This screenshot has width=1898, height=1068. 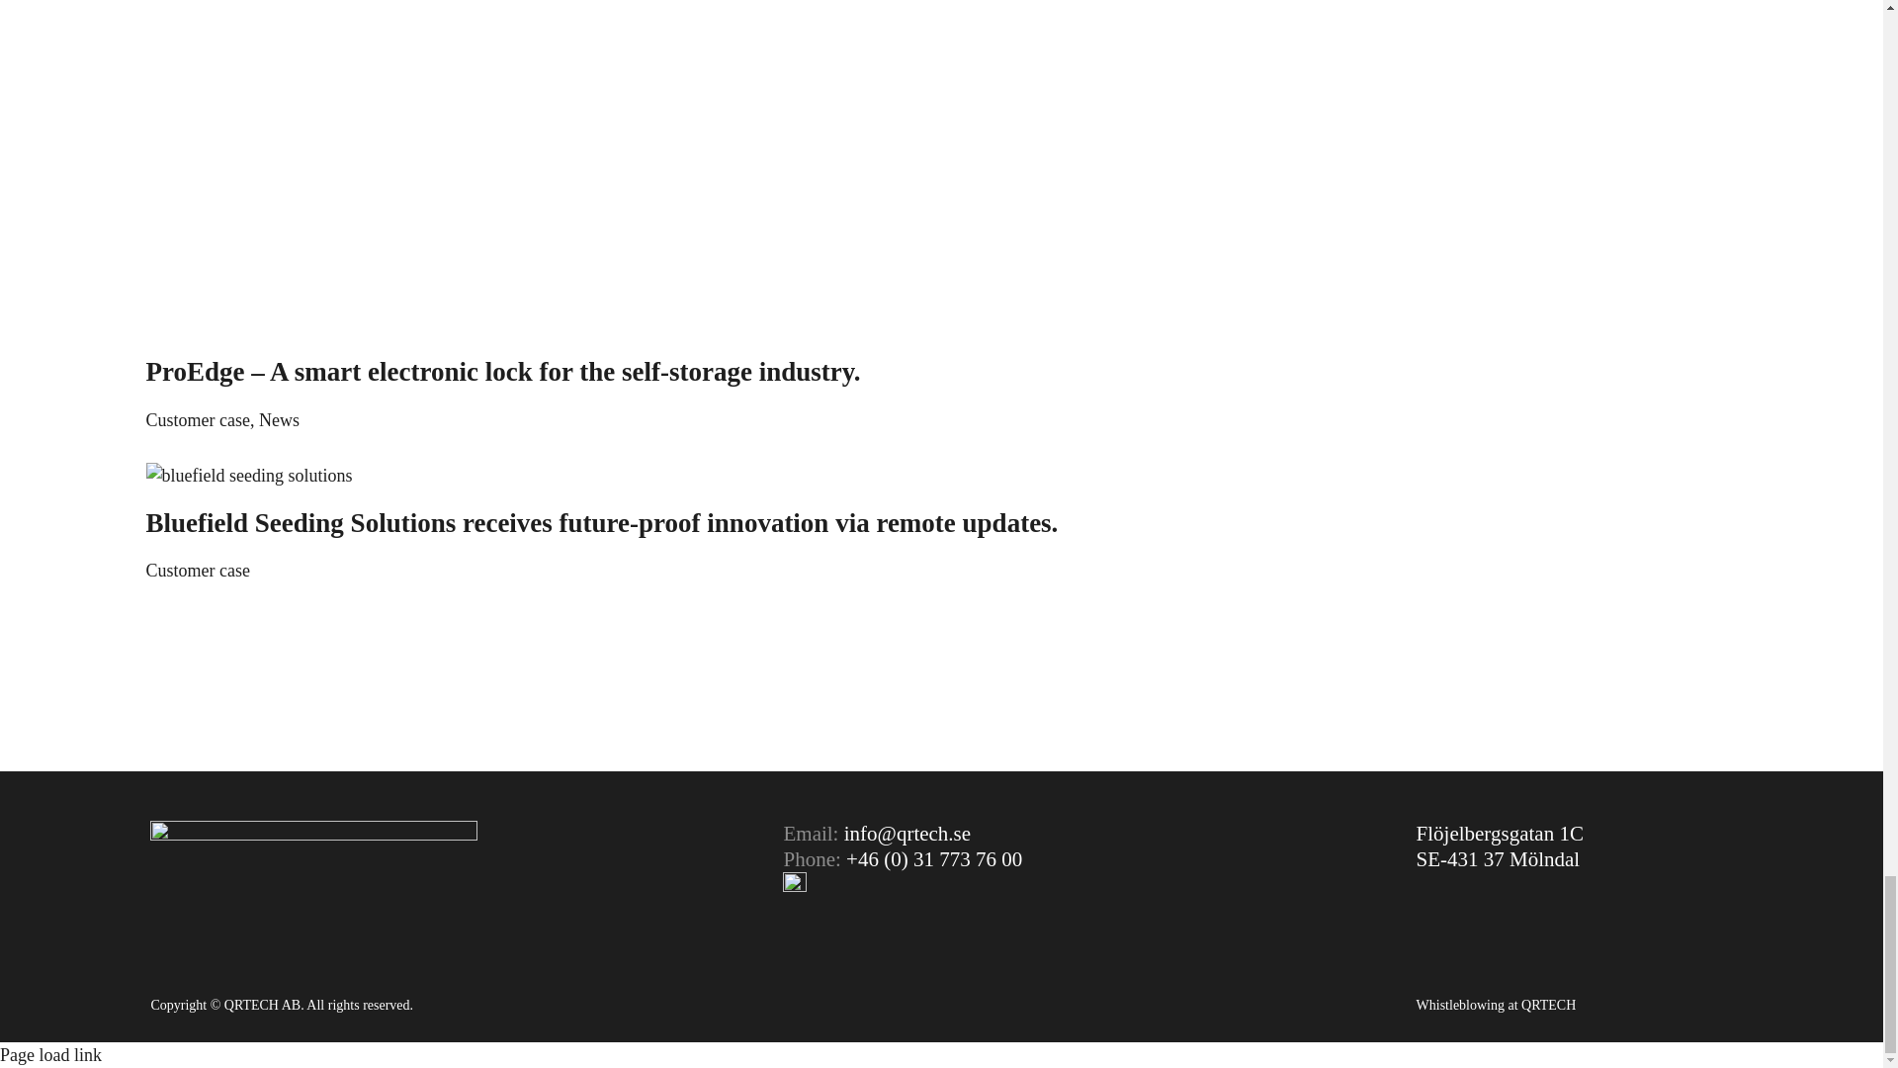 What do you see at coordinates (198, 571) in the screenshot?
I see `Customer case` at bounding box center [198, 571].